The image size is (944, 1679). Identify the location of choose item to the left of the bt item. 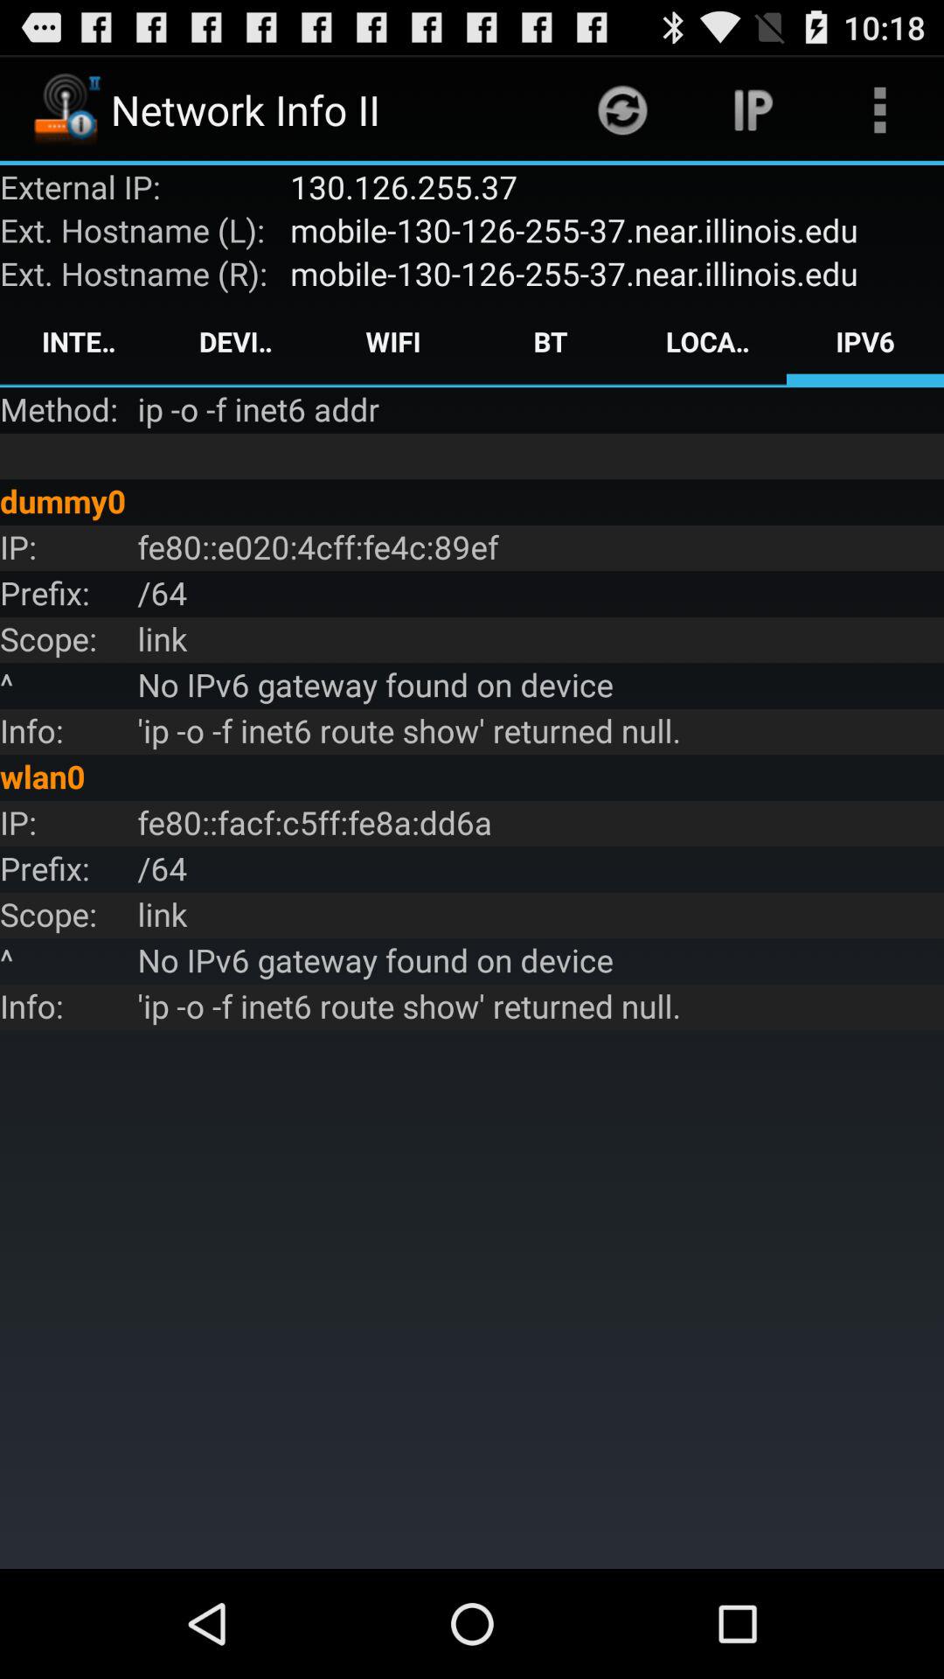
(393, 341).